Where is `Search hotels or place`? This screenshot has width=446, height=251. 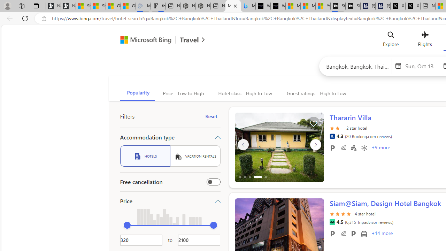 Search hotels or place is located at coordinates (357, 66).